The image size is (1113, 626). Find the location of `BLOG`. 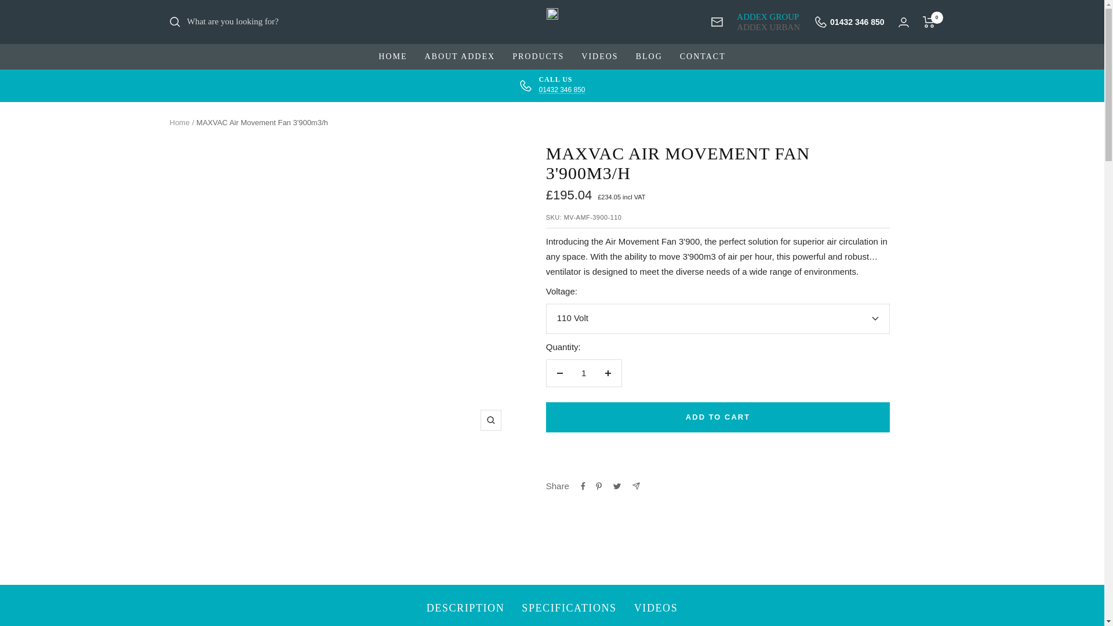

BLOG is located at coordinates (649, 56).